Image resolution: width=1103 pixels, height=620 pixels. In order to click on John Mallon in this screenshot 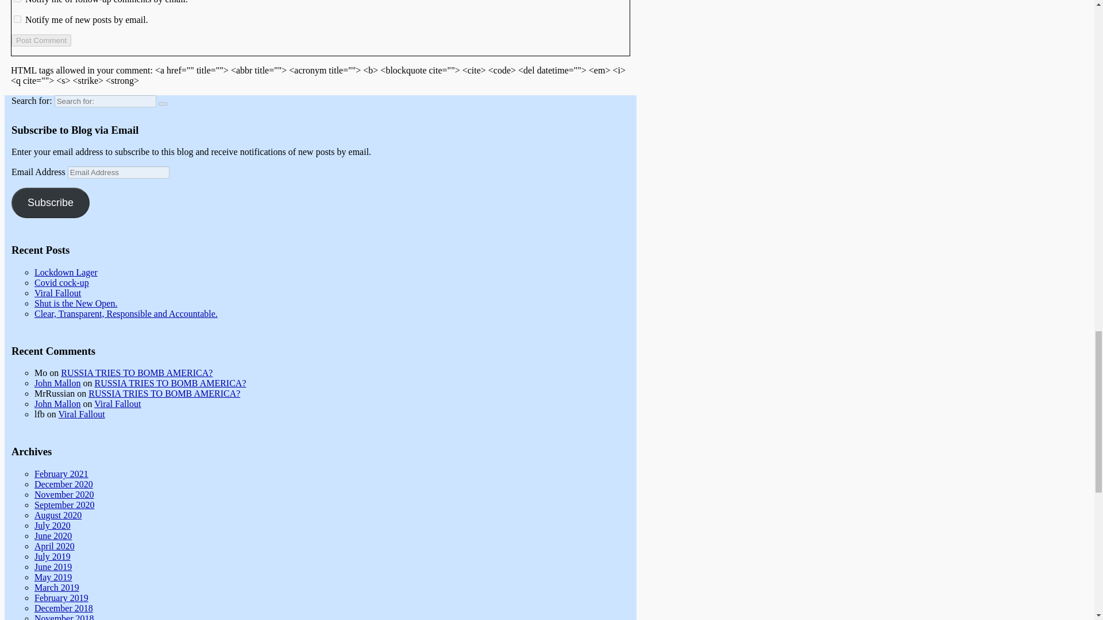, I will do `click(57, 383)`.